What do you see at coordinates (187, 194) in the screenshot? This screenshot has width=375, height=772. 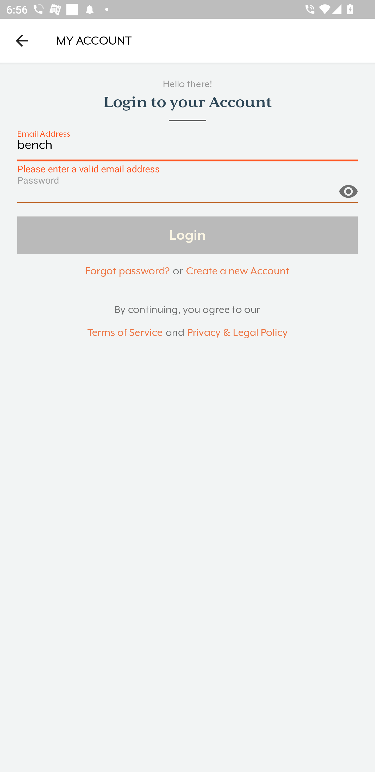 I see `Password` at bounding box center [187, 194].